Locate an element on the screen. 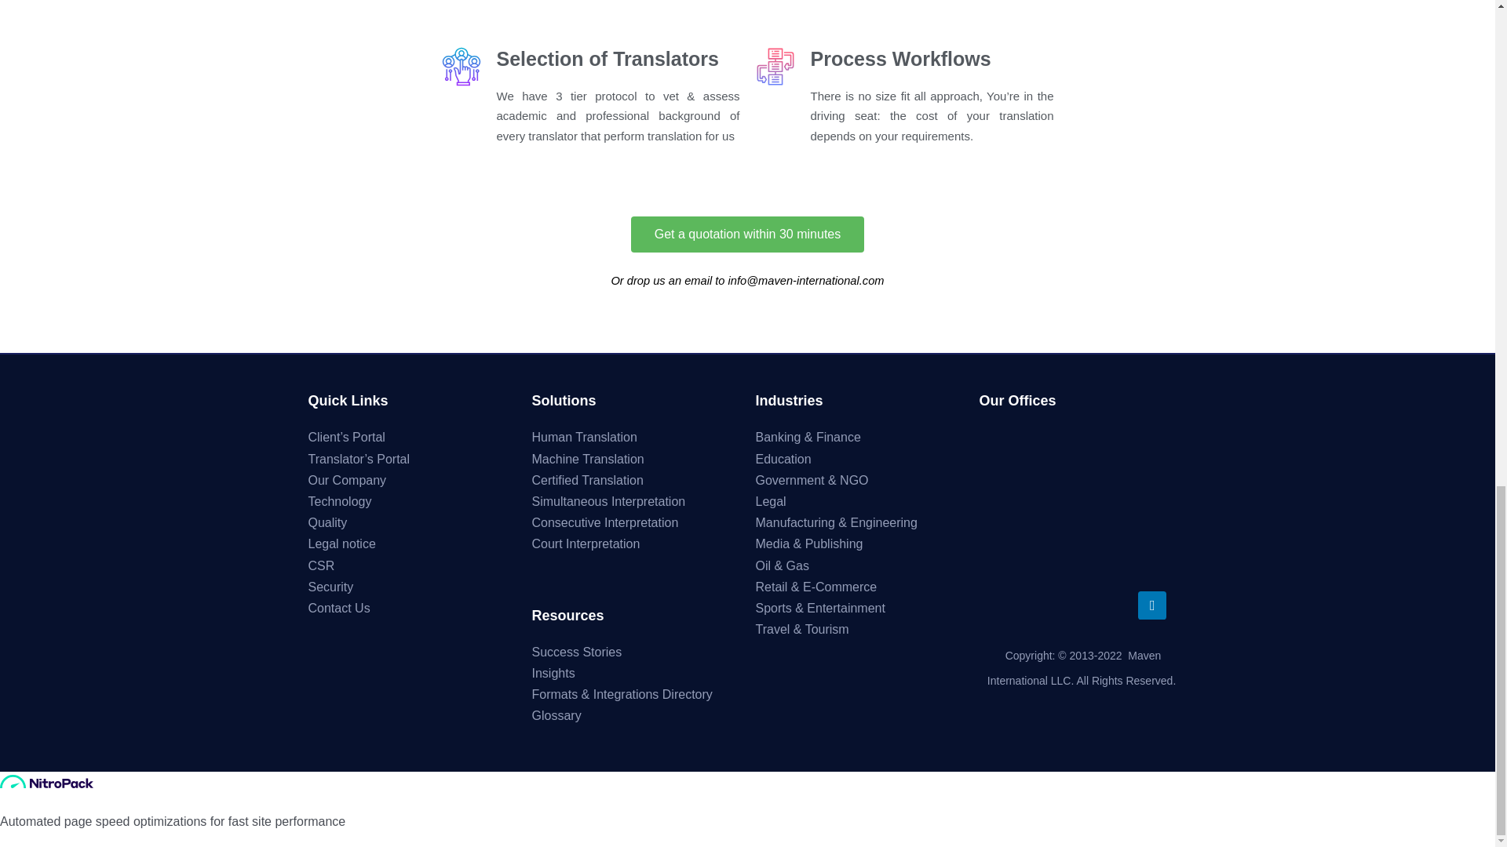  Machine Translation is located at coordinates (588, 459).